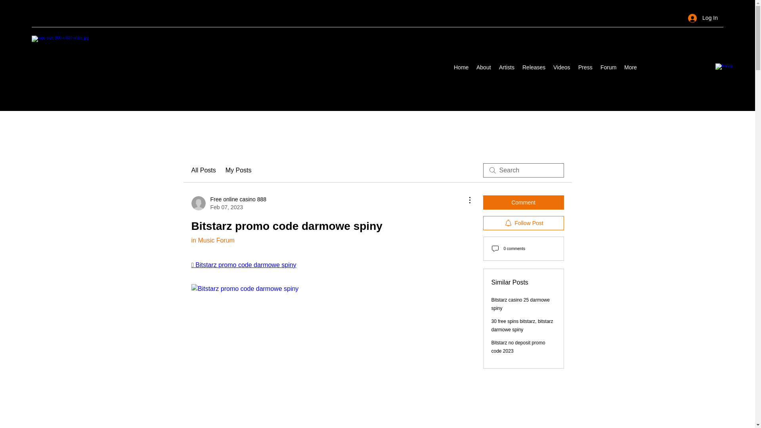  Describe the element at coordinates (461, 67) in the screenshot. I see `Home` at that location.